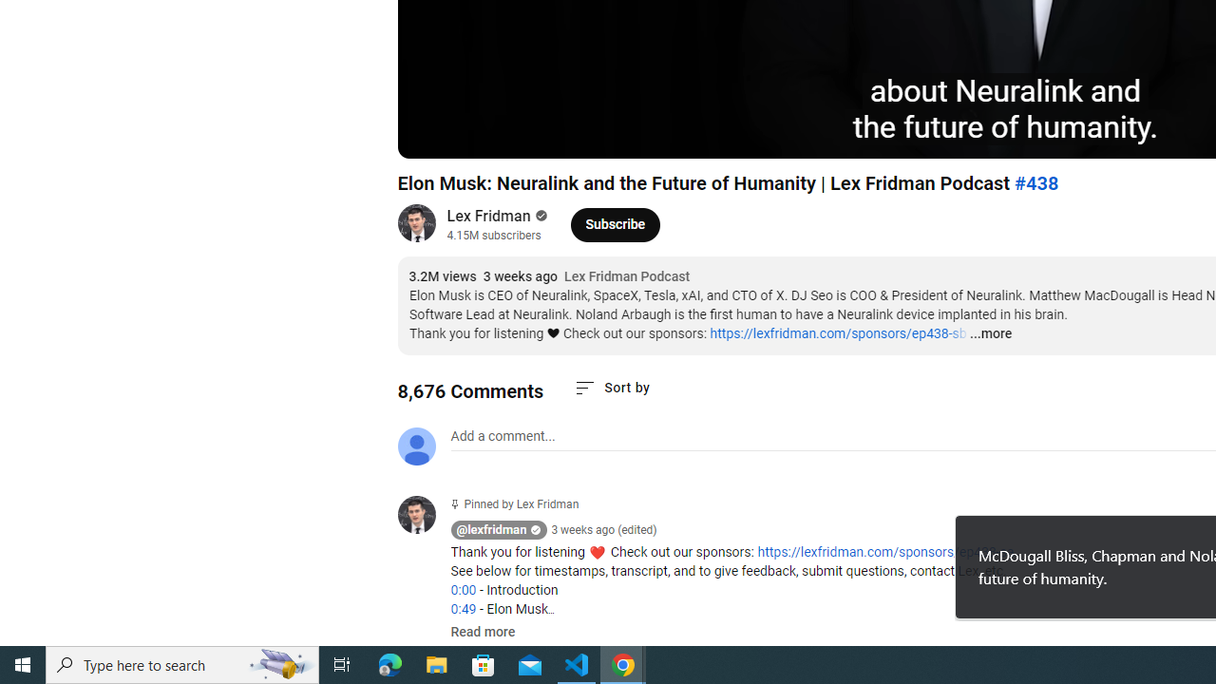 Image resolution: width=1216 pixels, height=684 pixels. What do you see at coordinates (483, 633) in the screenshot?
I see `Read more` at bounding box center [483, 633].